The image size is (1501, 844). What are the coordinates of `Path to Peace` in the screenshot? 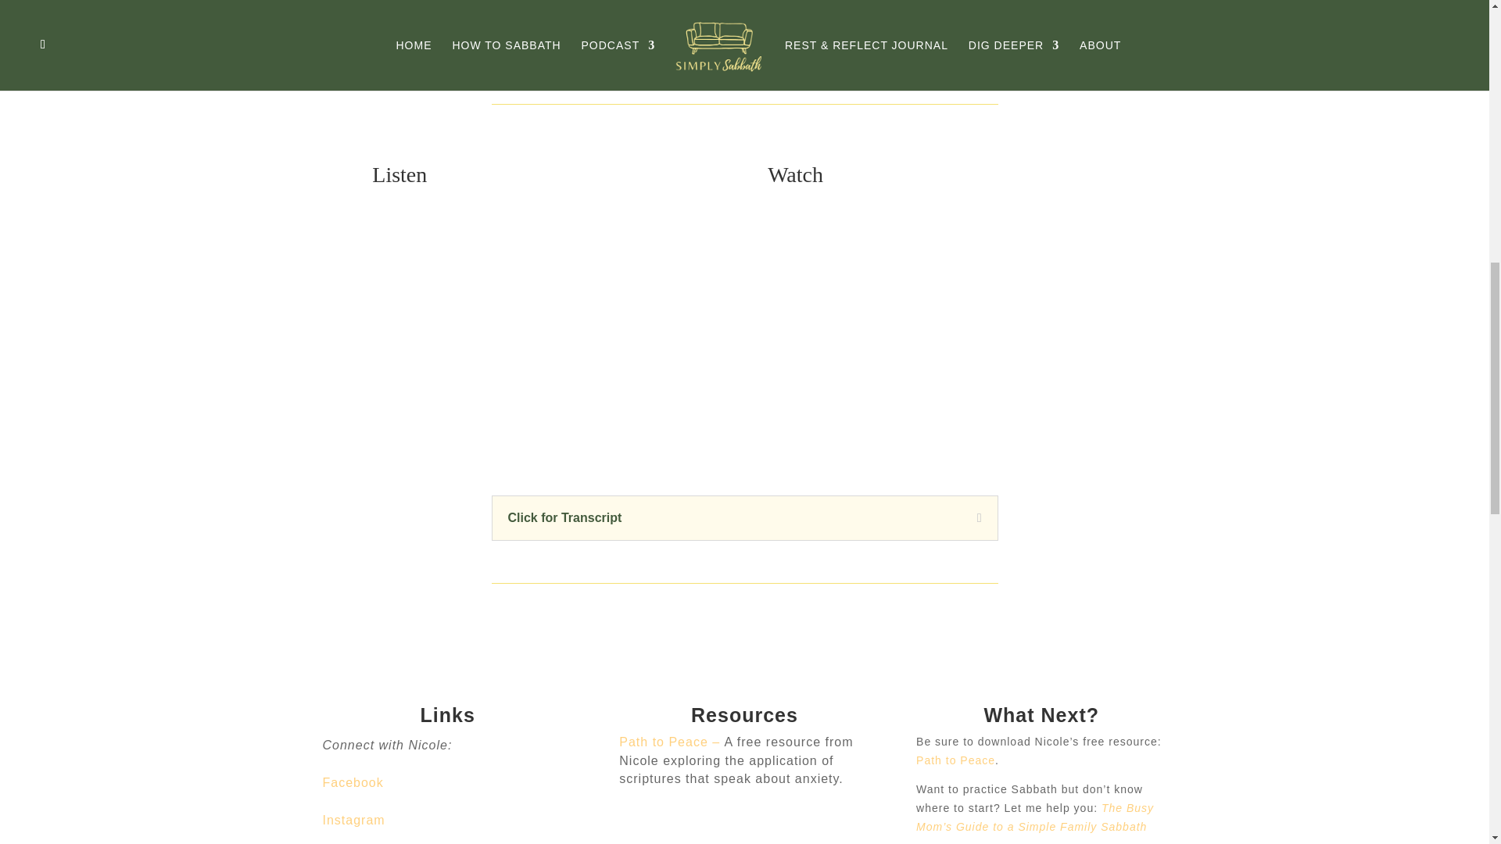 It's located at (955, 760).